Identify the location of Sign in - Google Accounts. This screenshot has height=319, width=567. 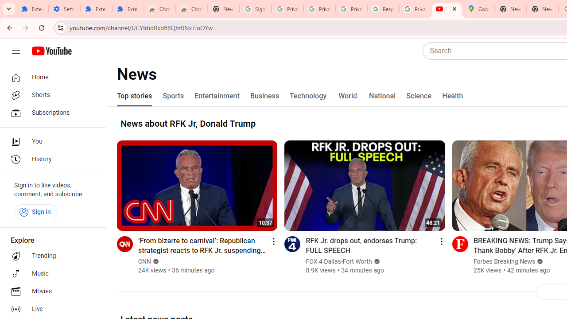
(256, 9).